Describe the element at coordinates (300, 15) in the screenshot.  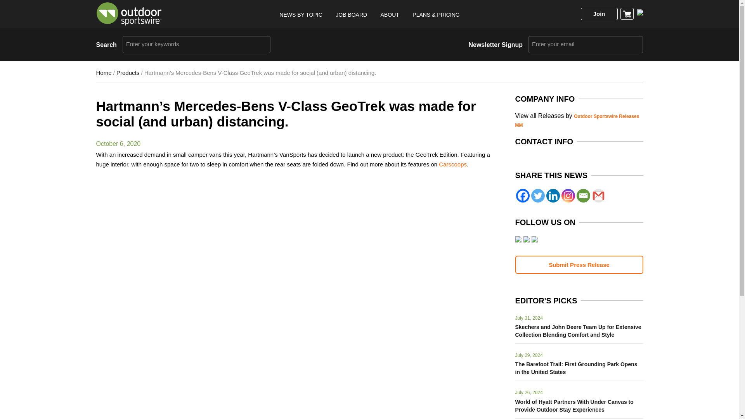
I see `NEWS BY TOPIC` at that location.